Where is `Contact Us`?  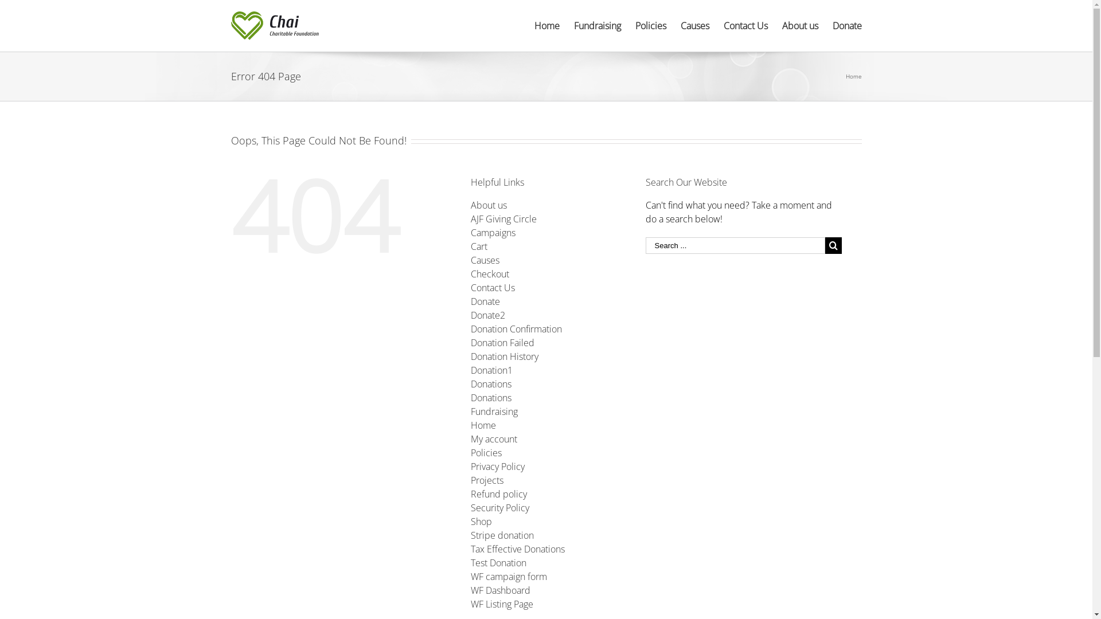
Contact Us is located at coordinates (745, 26).